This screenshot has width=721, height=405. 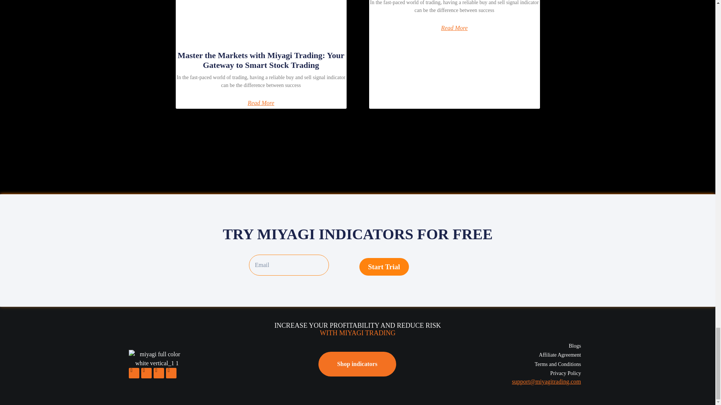 What do you see at coordinates (510, 373) in the screenshot?
I see `Privacy Policy` at bounding box center [510, 373].